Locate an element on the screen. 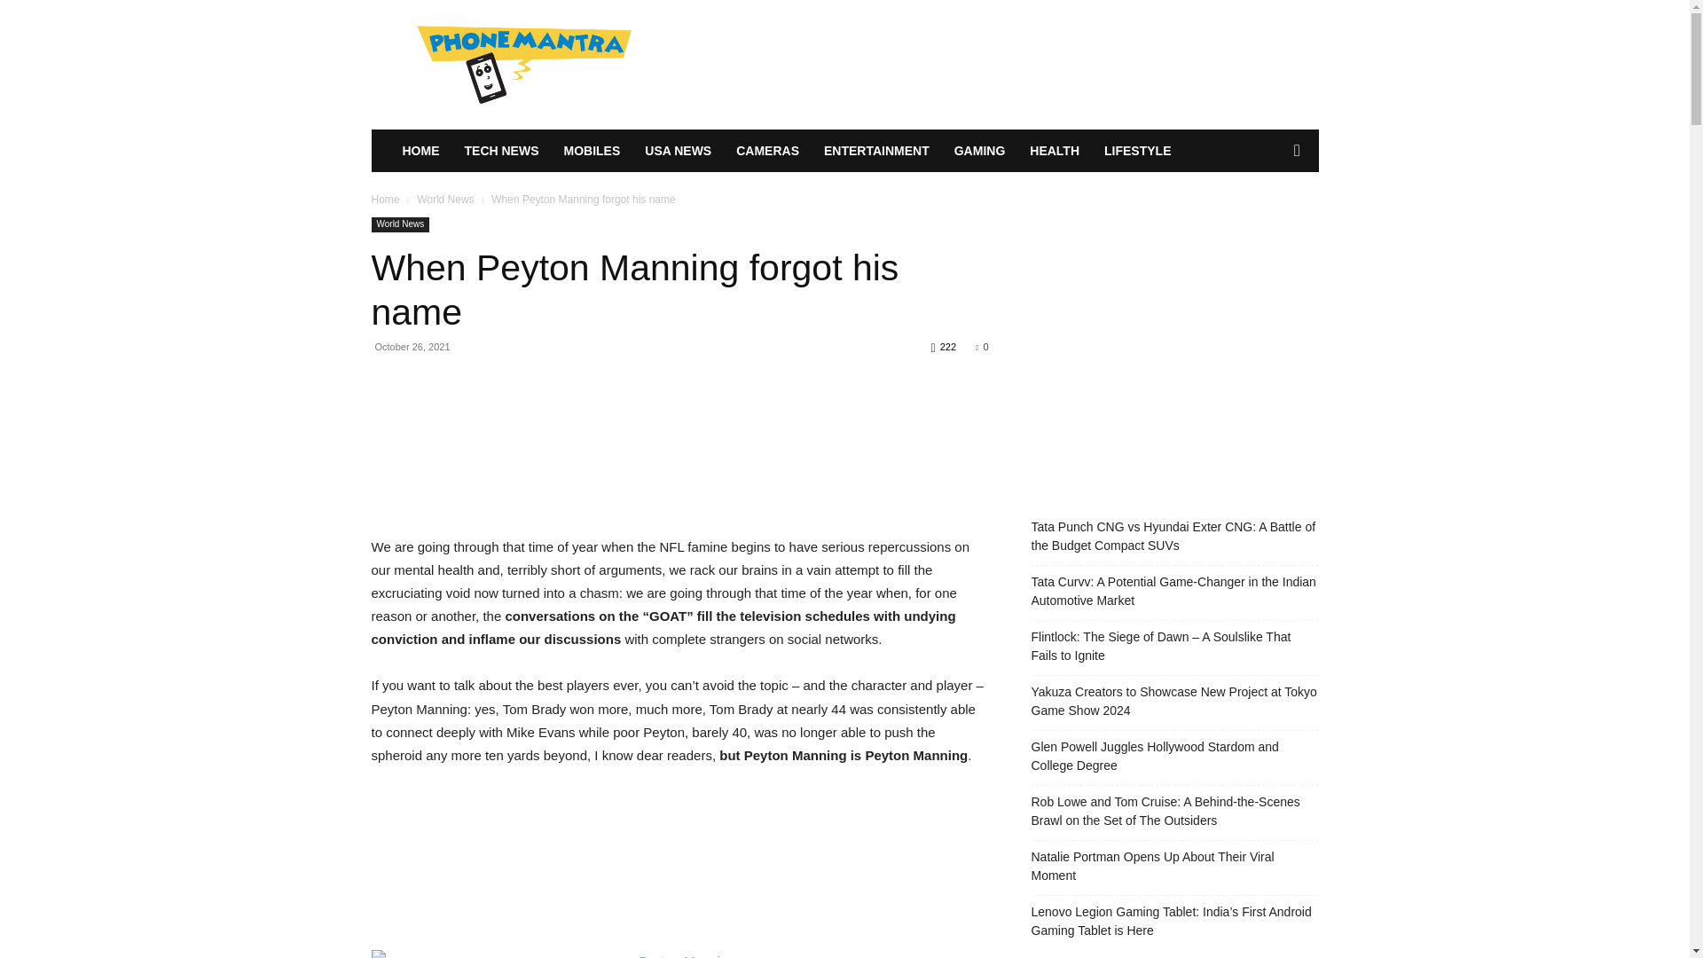 This screenshot has height=958, width=1703. HOME is located at coordinates (420, 151).